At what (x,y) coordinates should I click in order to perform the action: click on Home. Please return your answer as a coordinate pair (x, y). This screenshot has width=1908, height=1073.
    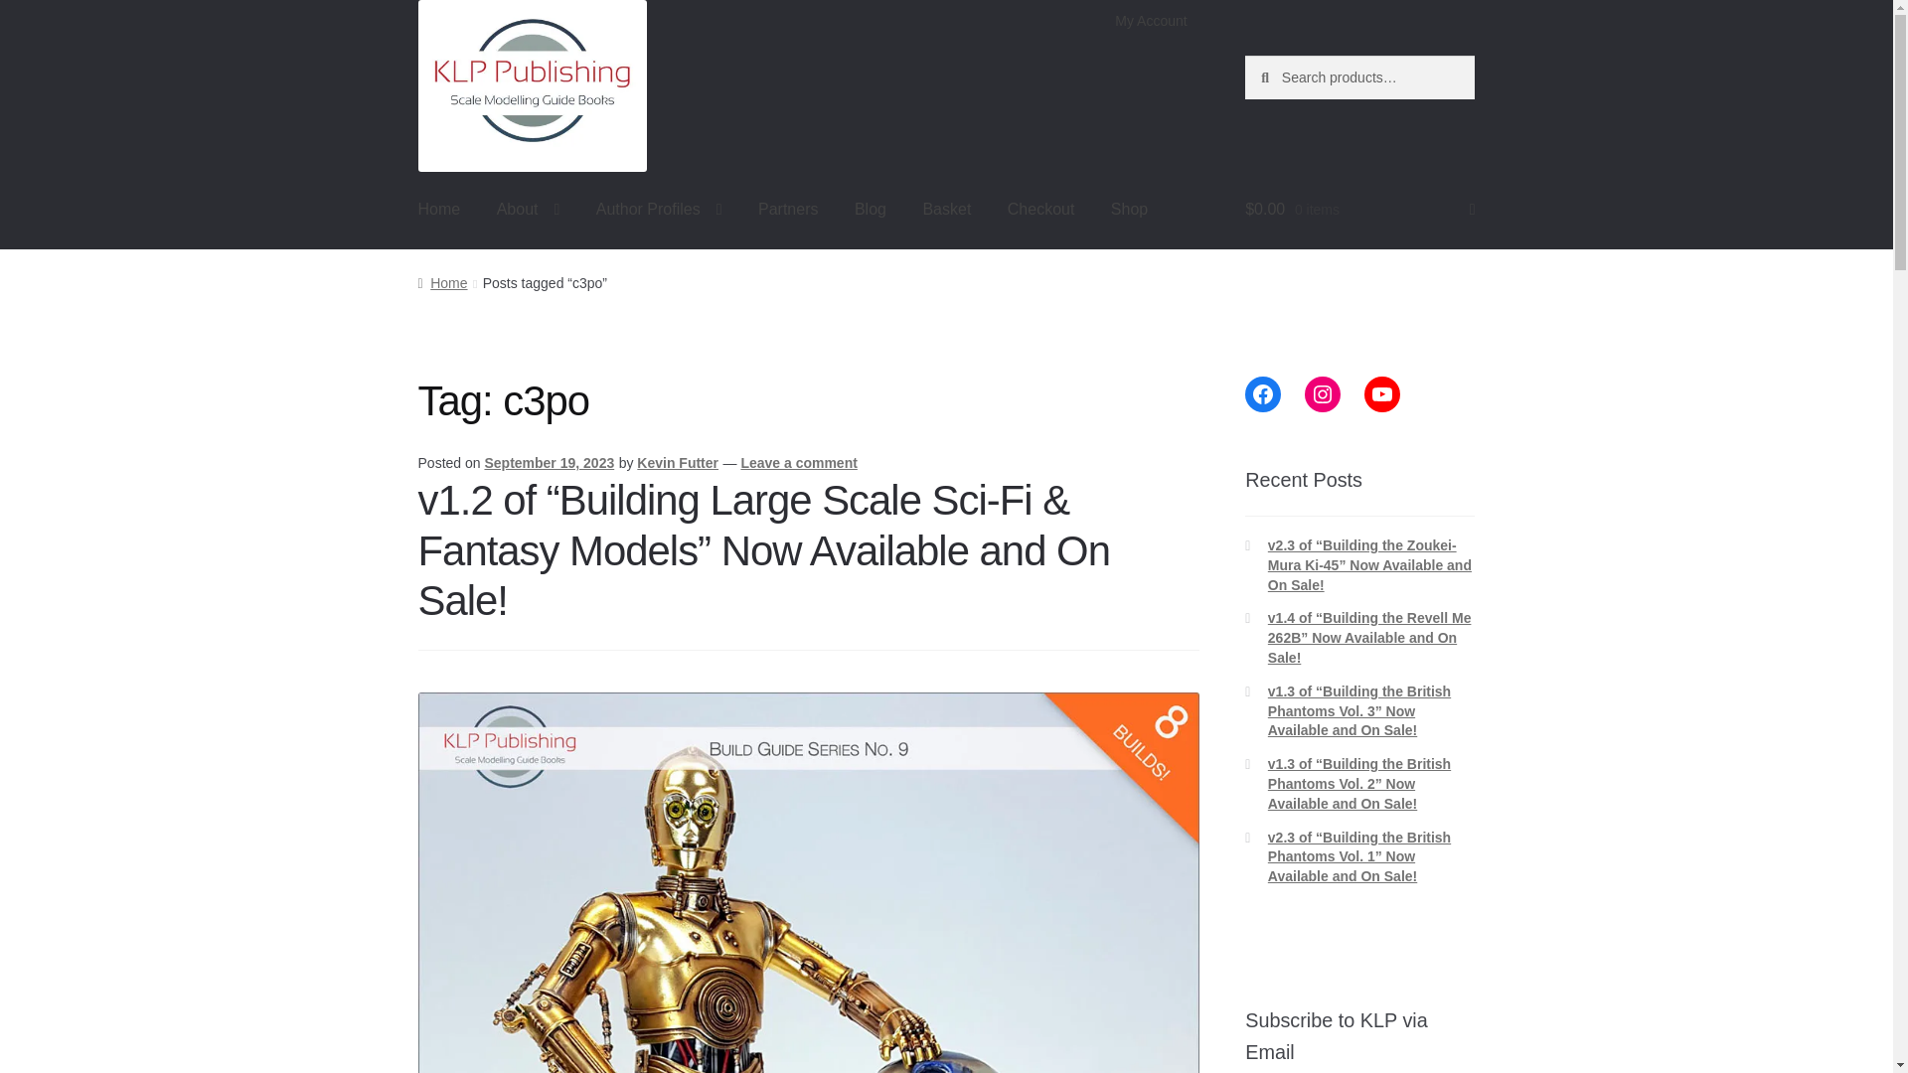
    Looking at the image, I should click on (439, 209).